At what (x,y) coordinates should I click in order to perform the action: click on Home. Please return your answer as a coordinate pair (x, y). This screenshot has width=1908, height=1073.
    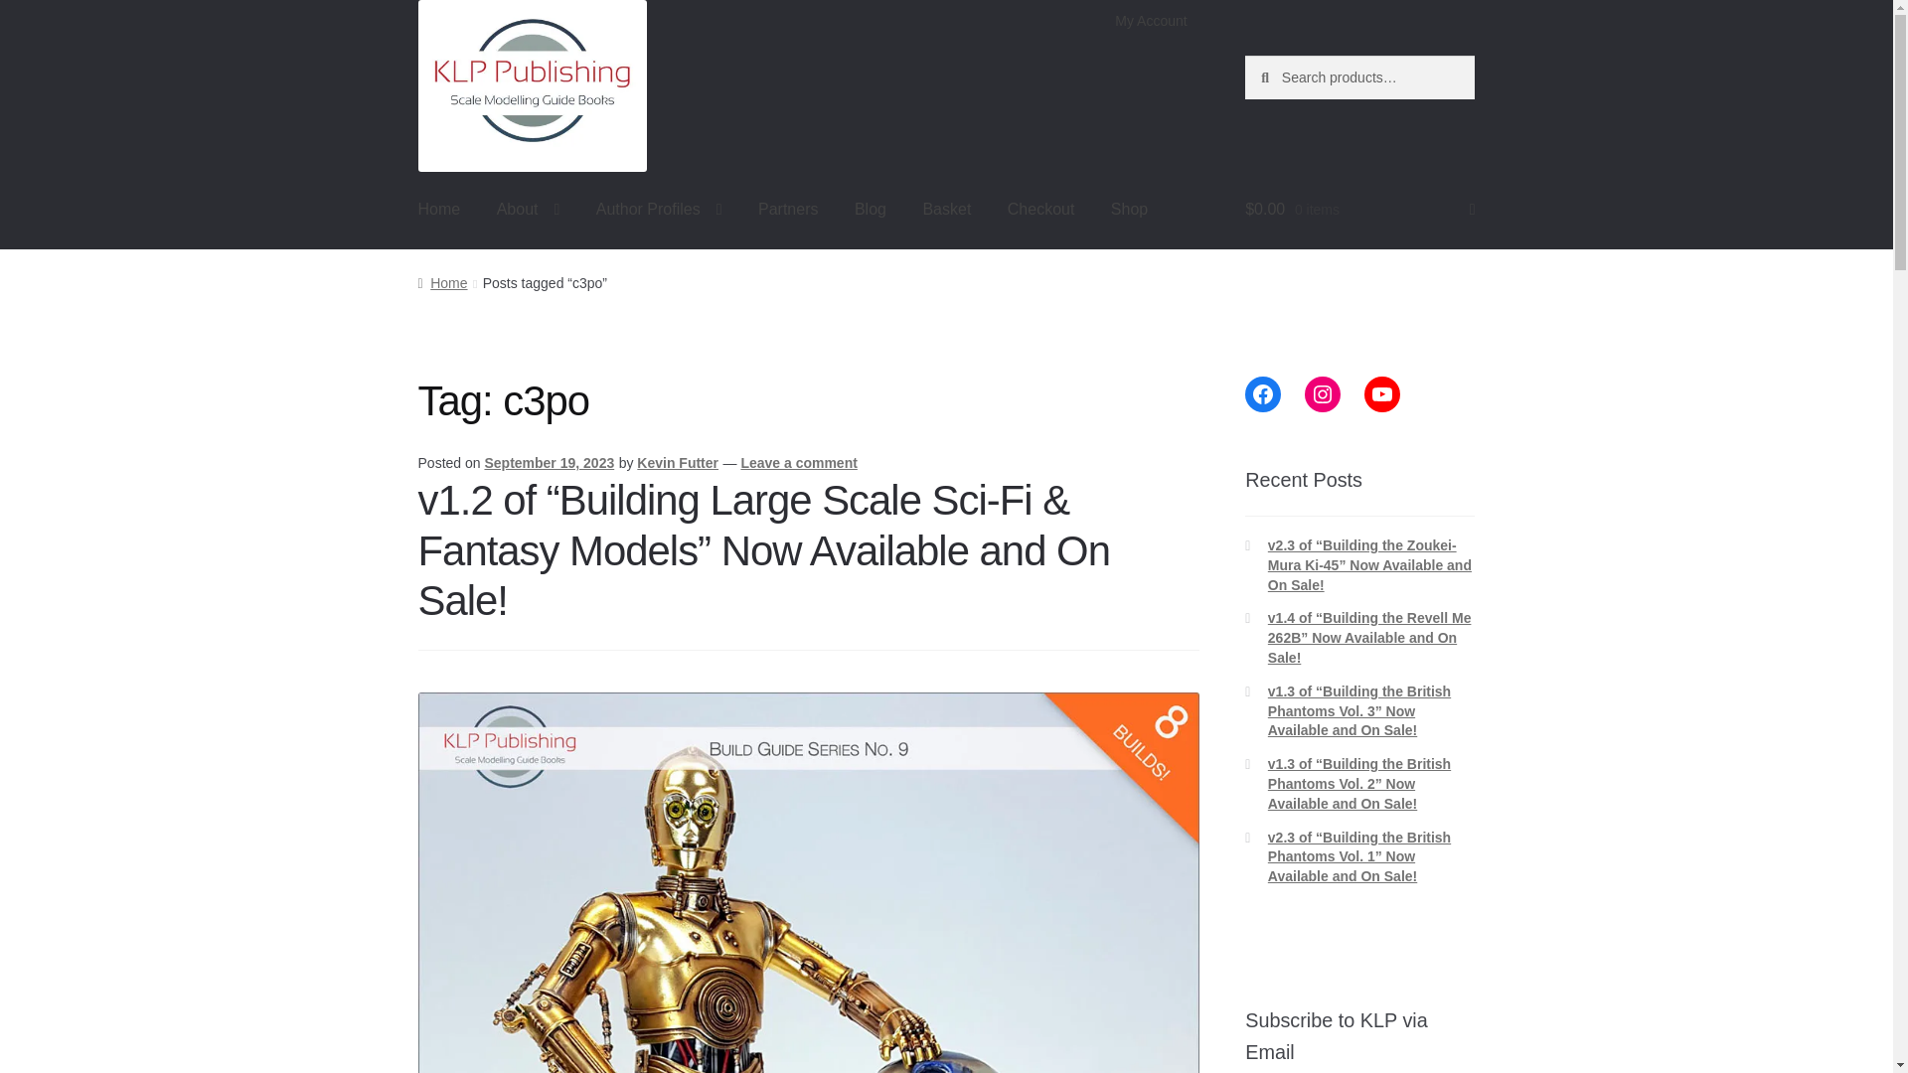
    Looking at the image, I should click on (439, 209).